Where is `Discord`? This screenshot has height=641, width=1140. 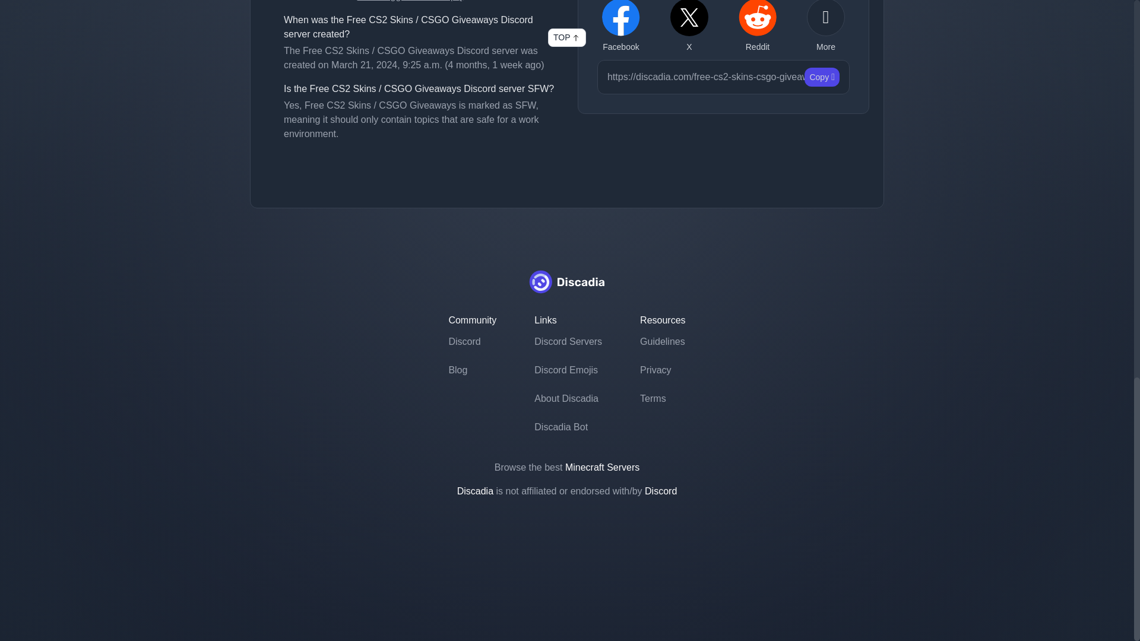
Discord is located at coordinates (471, 342).